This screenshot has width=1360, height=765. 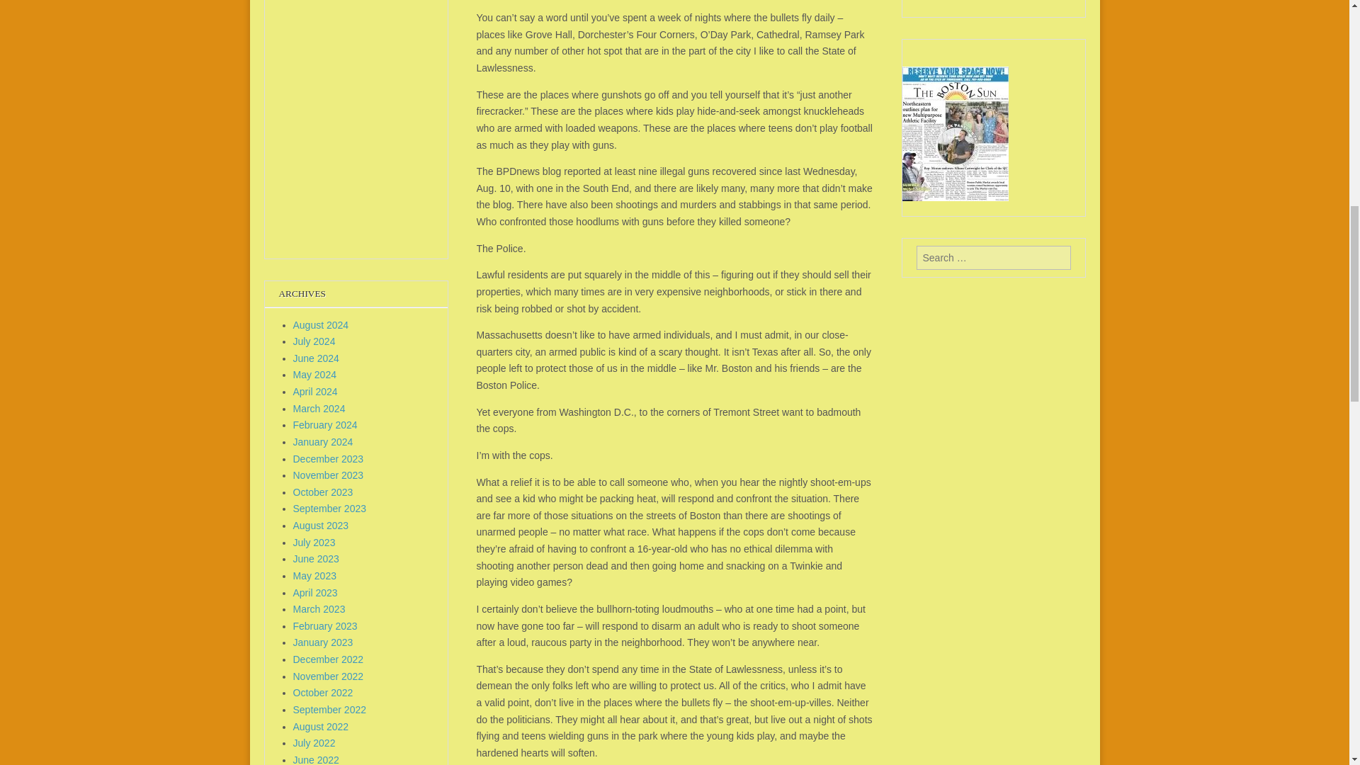 What do you see at coordinates (314, 341) in the screenshot?
I see `July 2024` at bounding box center [314, 341].